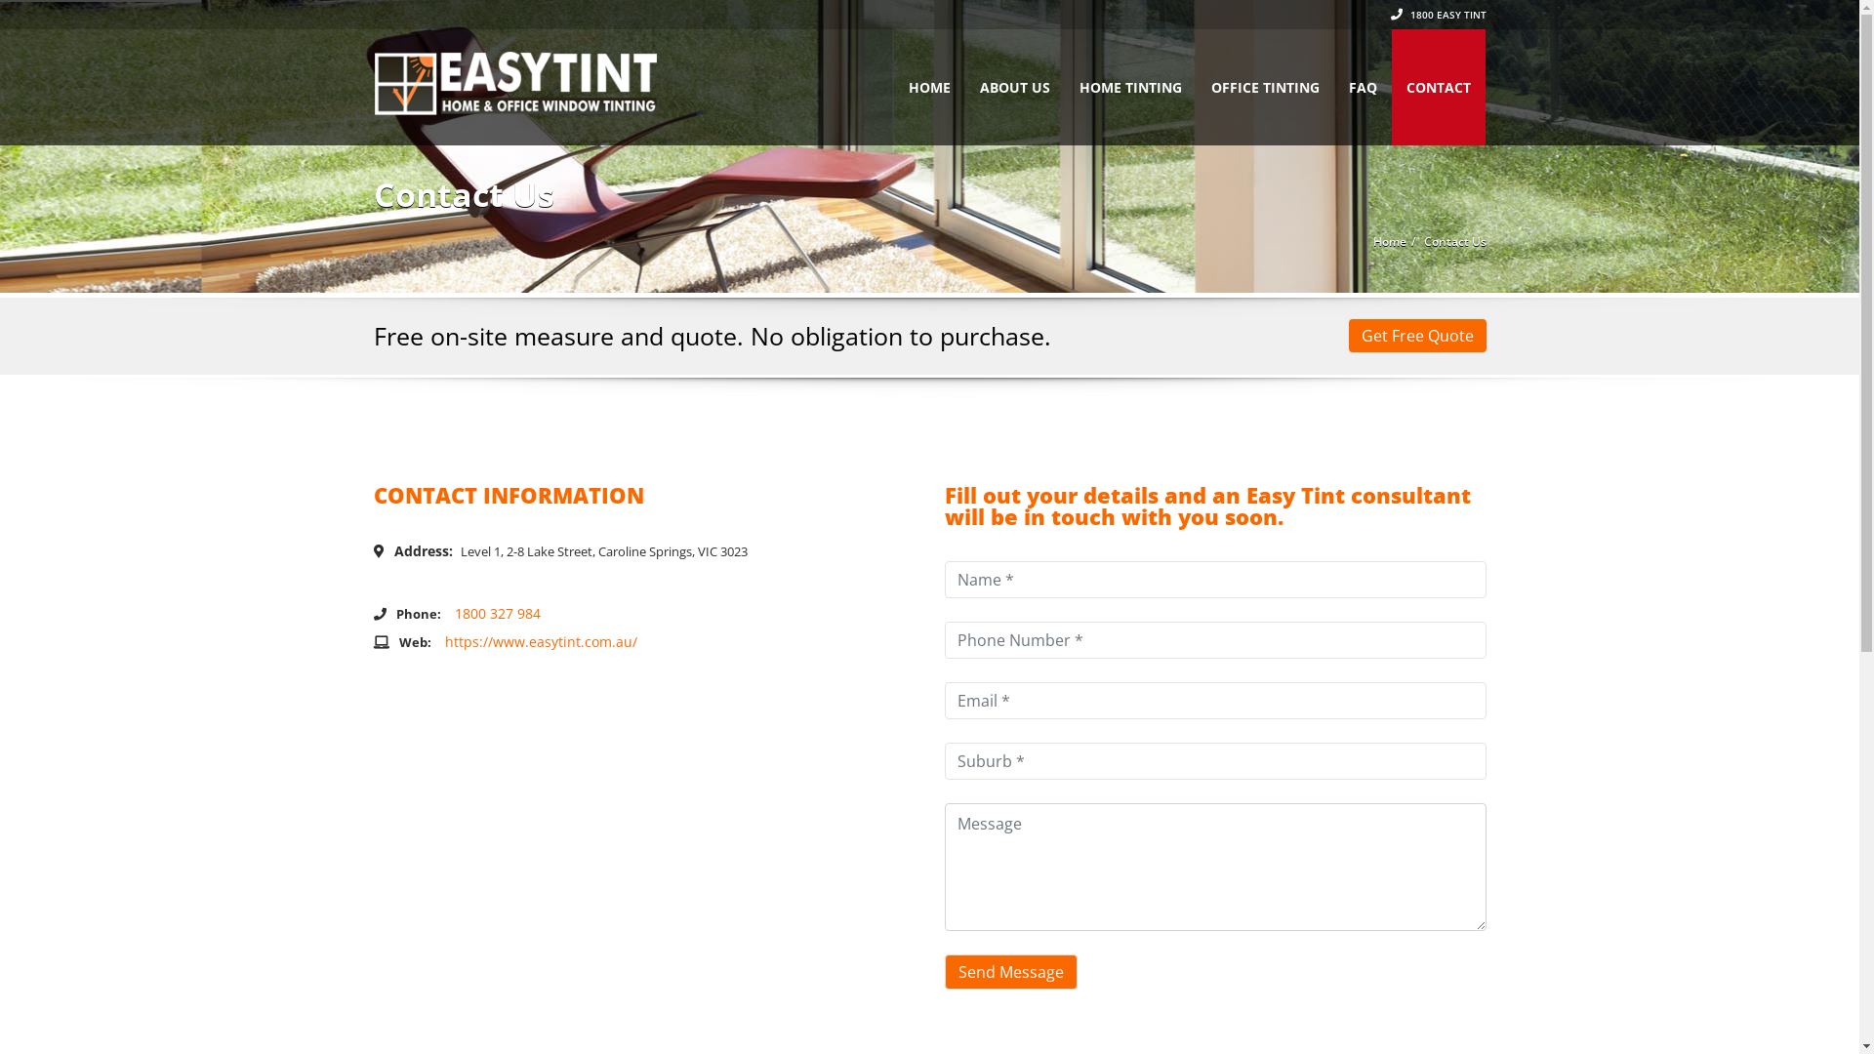  I want to click on ABOUT US, so click(1013, 88).